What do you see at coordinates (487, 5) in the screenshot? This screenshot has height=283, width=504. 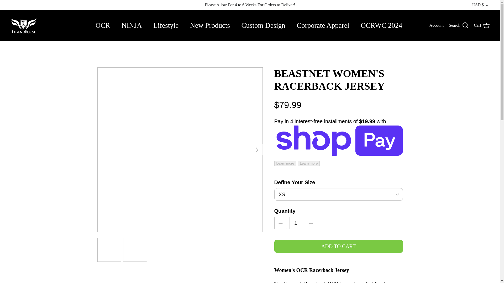 I see `Down` at bounding box center [487, 5].